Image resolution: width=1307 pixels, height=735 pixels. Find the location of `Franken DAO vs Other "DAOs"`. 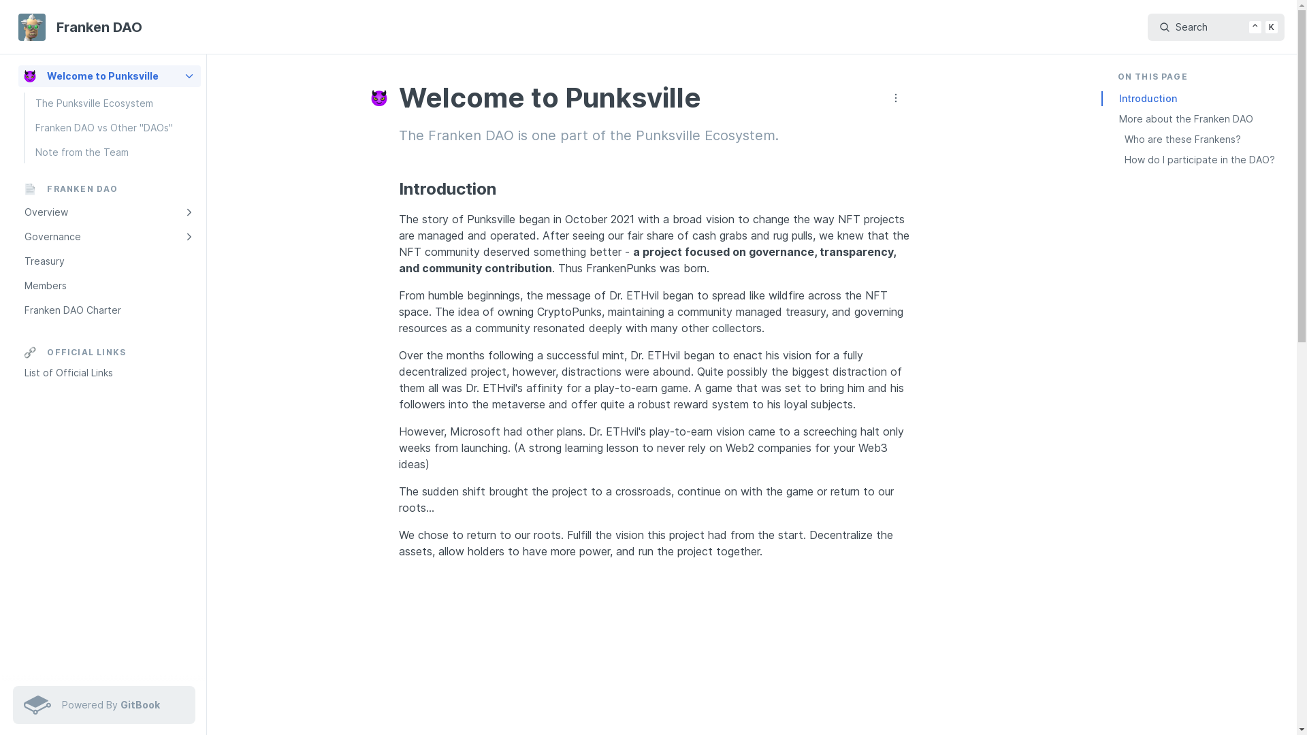

Franken DAO vs Other "DAOs" is located at coordinates (114, 128).